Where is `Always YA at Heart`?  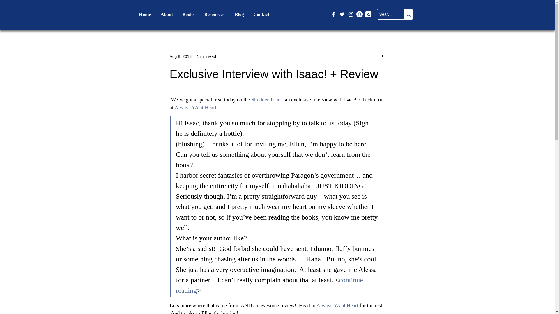
Always YA at Heart is located at coordinates (195, 108).